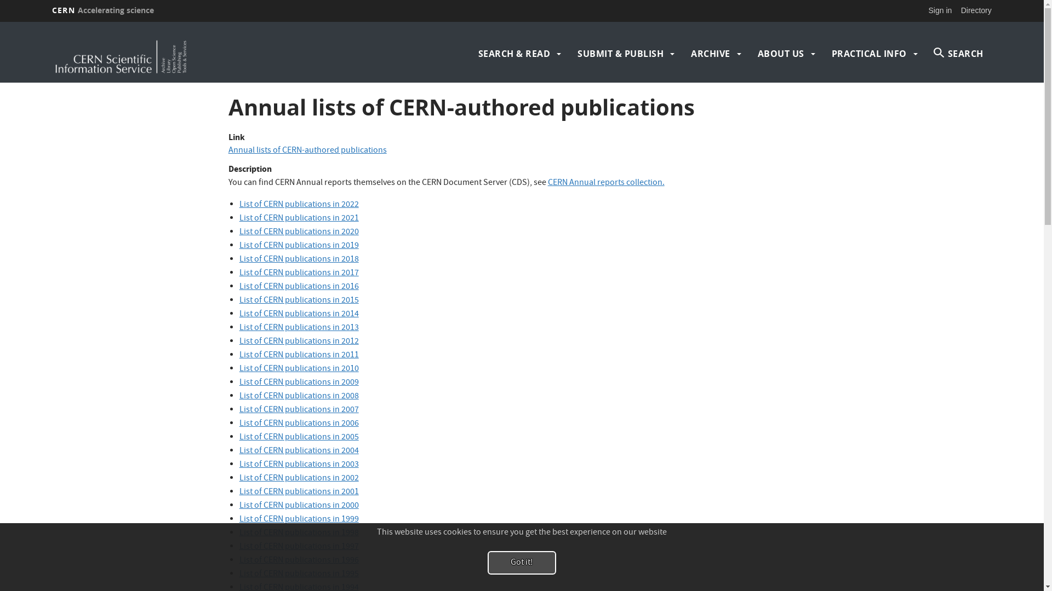  What do you see at coordinates (299, 328) in the screenshot?
I see `List of CERN publications in 2013` at bounding box center [299, 328].